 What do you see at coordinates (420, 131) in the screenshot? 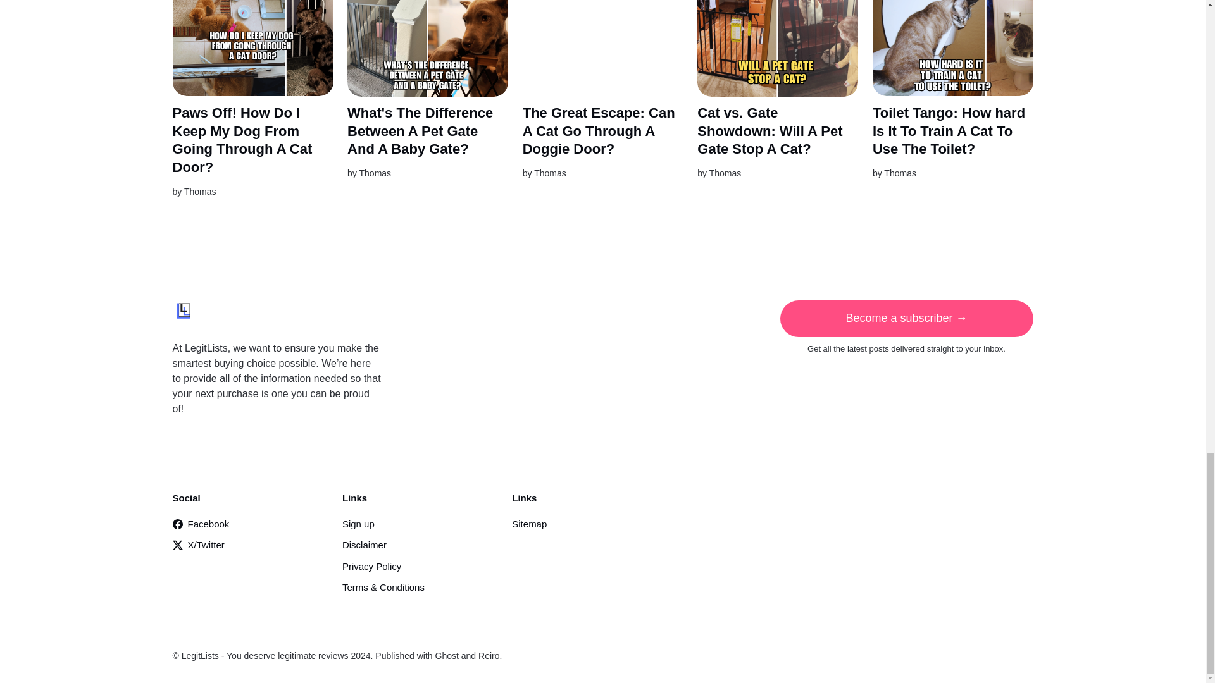
I see `What's The Difference Between A Pet Gate And A Baby Gate?` at bounding box center [420, 131].